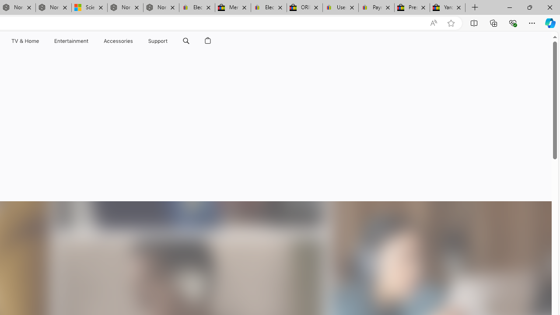  What do you see at coordinates (24, 41) in the screenshot?
I see `TV and Home` at bounding box center [24, 41].